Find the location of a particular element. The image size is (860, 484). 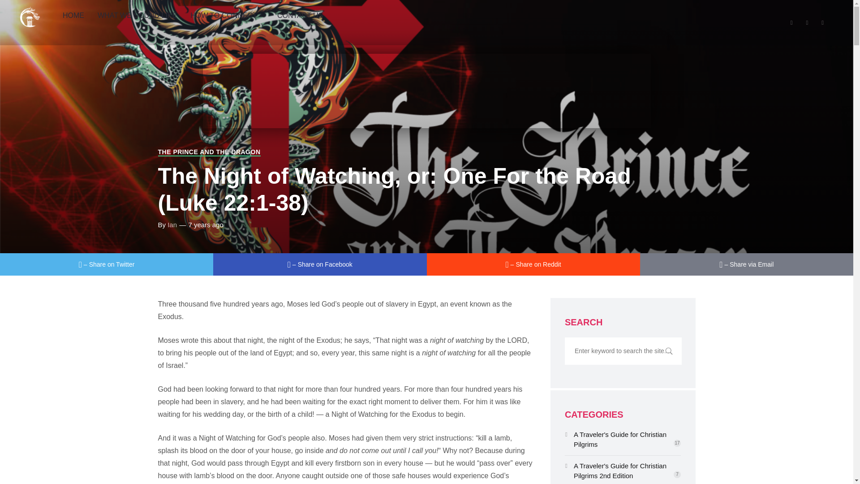

THE PRINCE AND THE DRAGON is located at coordinates (209, 152).